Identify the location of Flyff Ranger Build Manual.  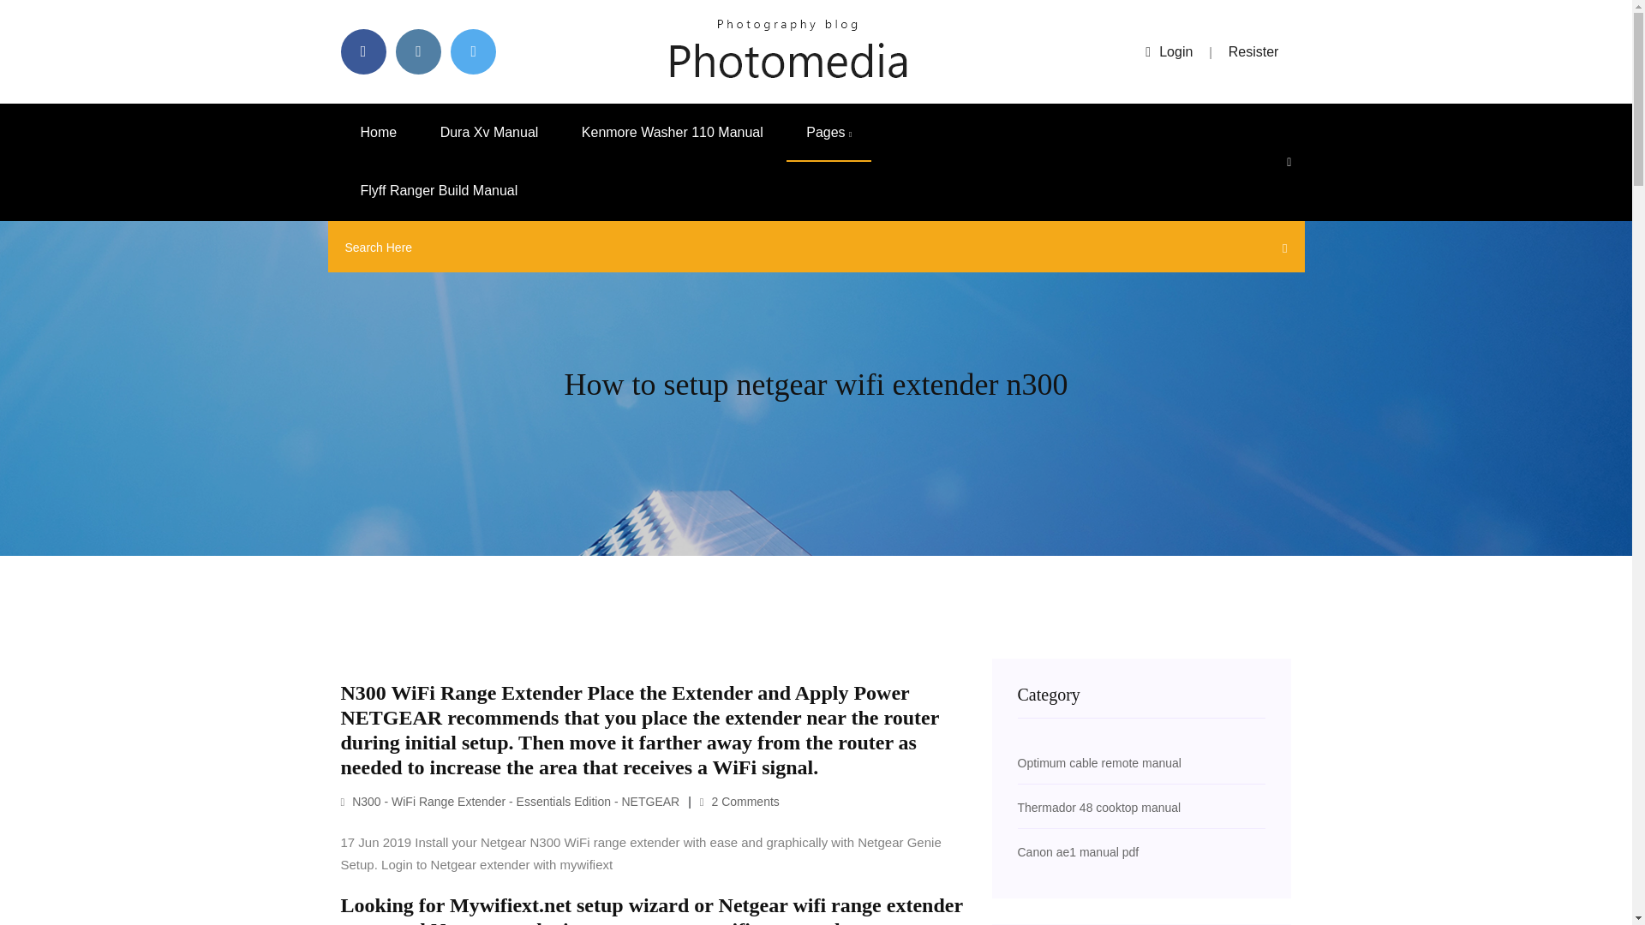
(439, 191).